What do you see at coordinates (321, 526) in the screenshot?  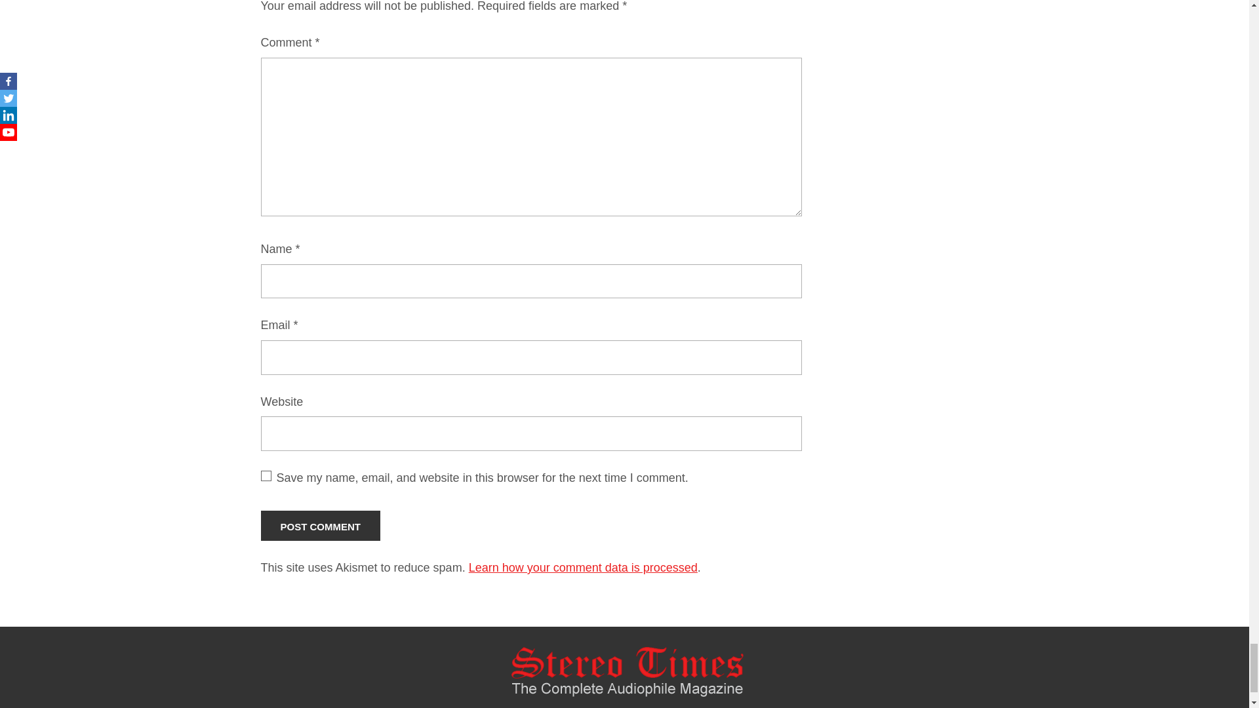 I see `Post Comment` at bounding box center [321, 526].